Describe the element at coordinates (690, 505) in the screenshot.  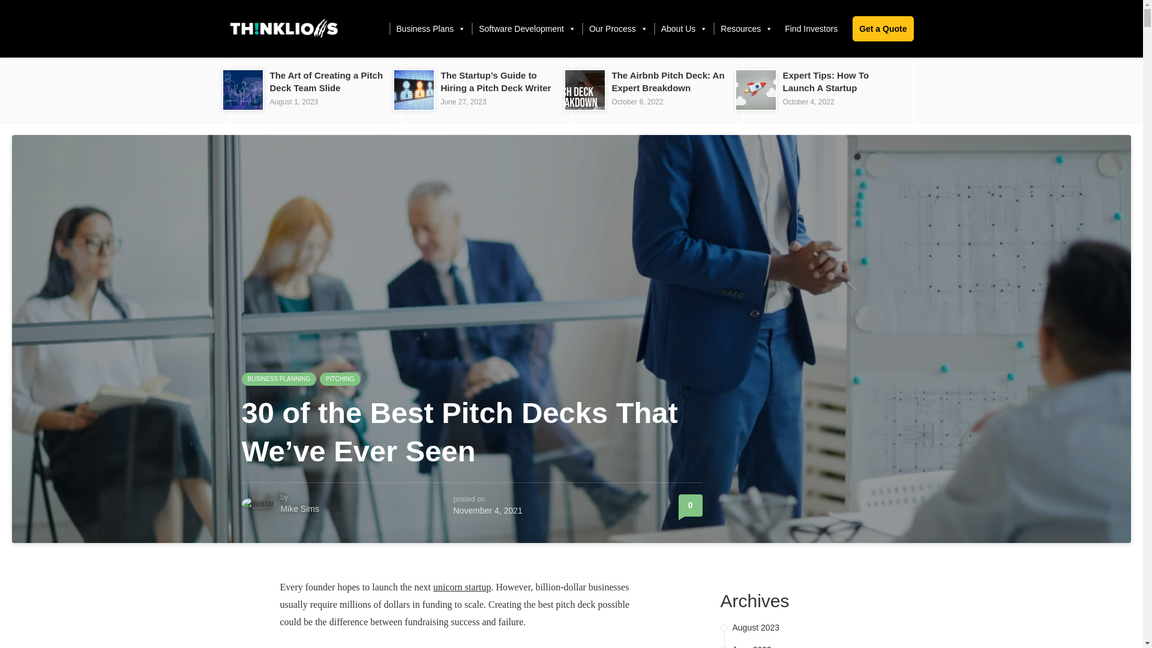
I see `Comment` at that location.